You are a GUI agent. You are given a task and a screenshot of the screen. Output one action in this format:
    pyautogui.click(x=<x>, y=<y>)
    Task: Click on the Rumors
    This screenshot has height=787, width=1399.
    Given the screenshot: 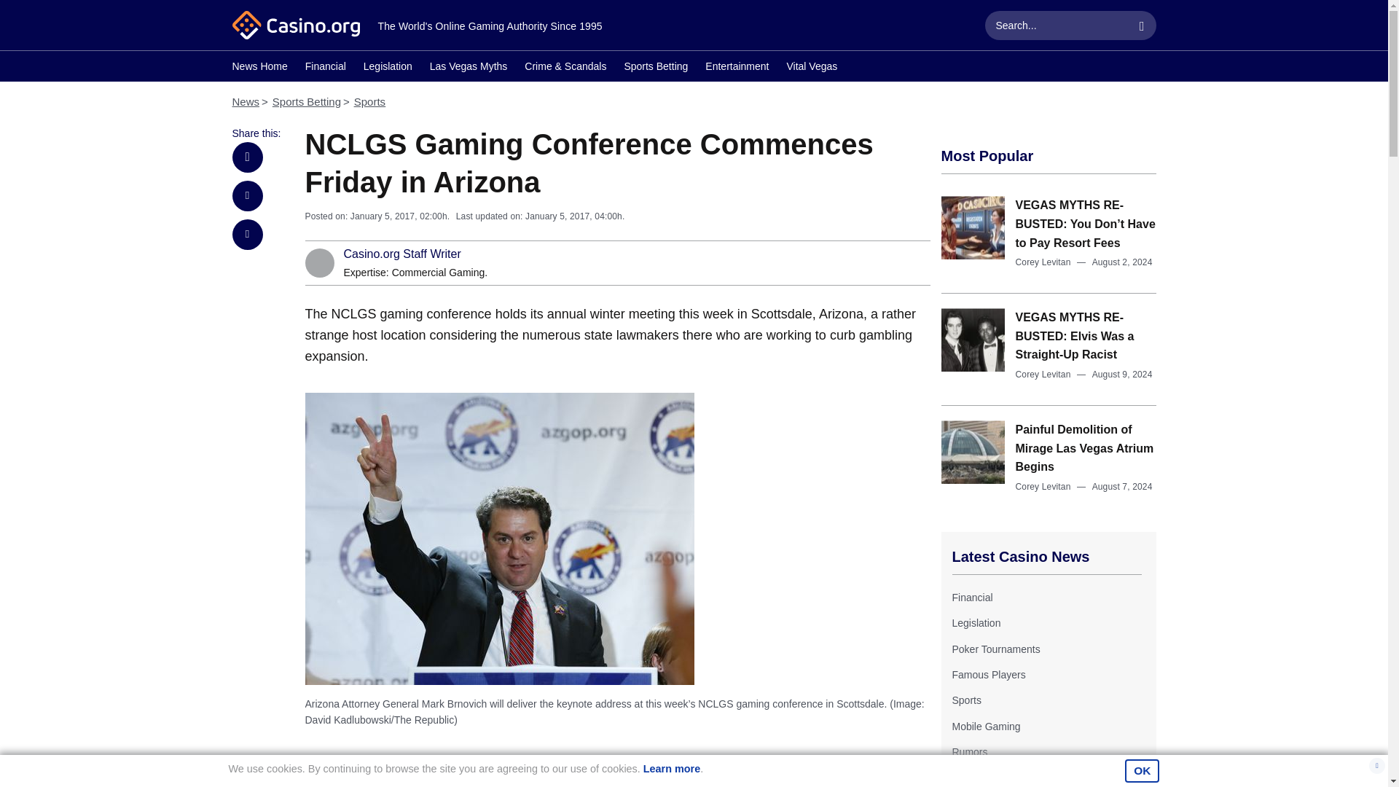 What is the action you would take?
    pyautogui.click(x=969, y=752)
    